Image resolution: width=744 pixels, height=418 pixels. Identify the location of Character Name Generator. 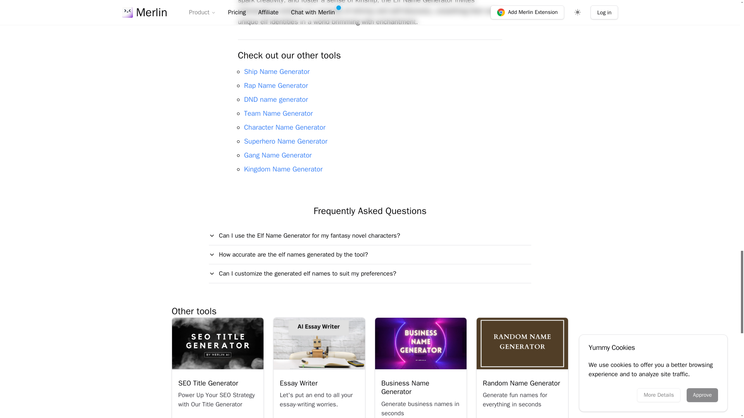
(284, 127).